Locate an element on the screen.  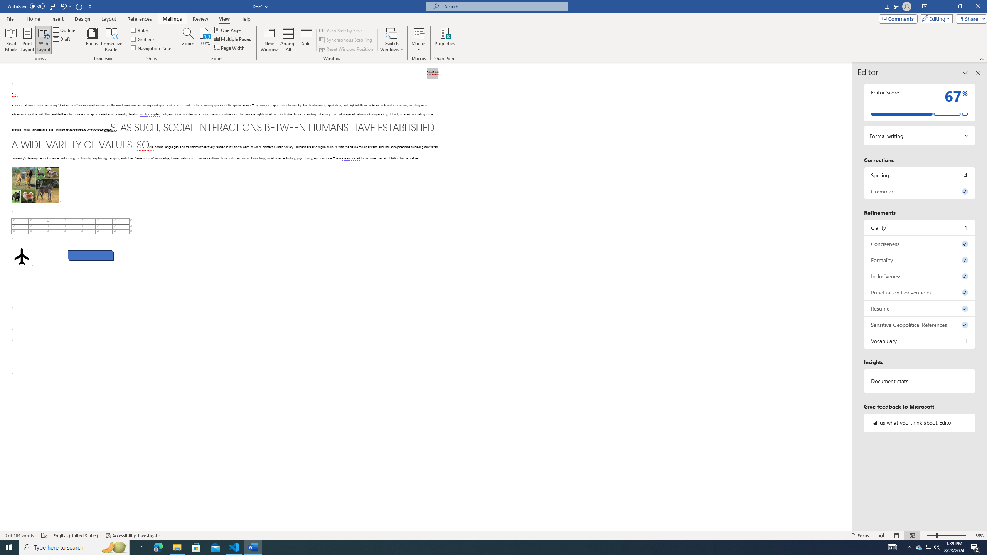
Arrange All is located at coordinates (288, 40).